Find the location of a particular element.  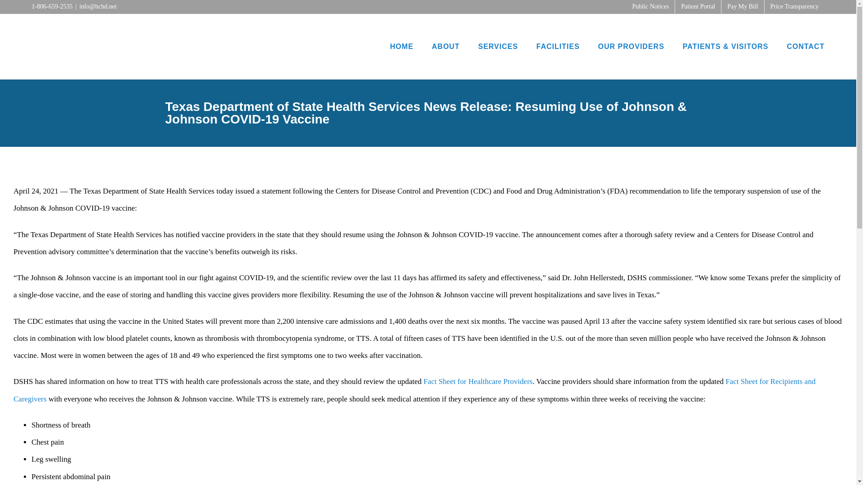

Price Transparency is located at coordinates (795, 7).